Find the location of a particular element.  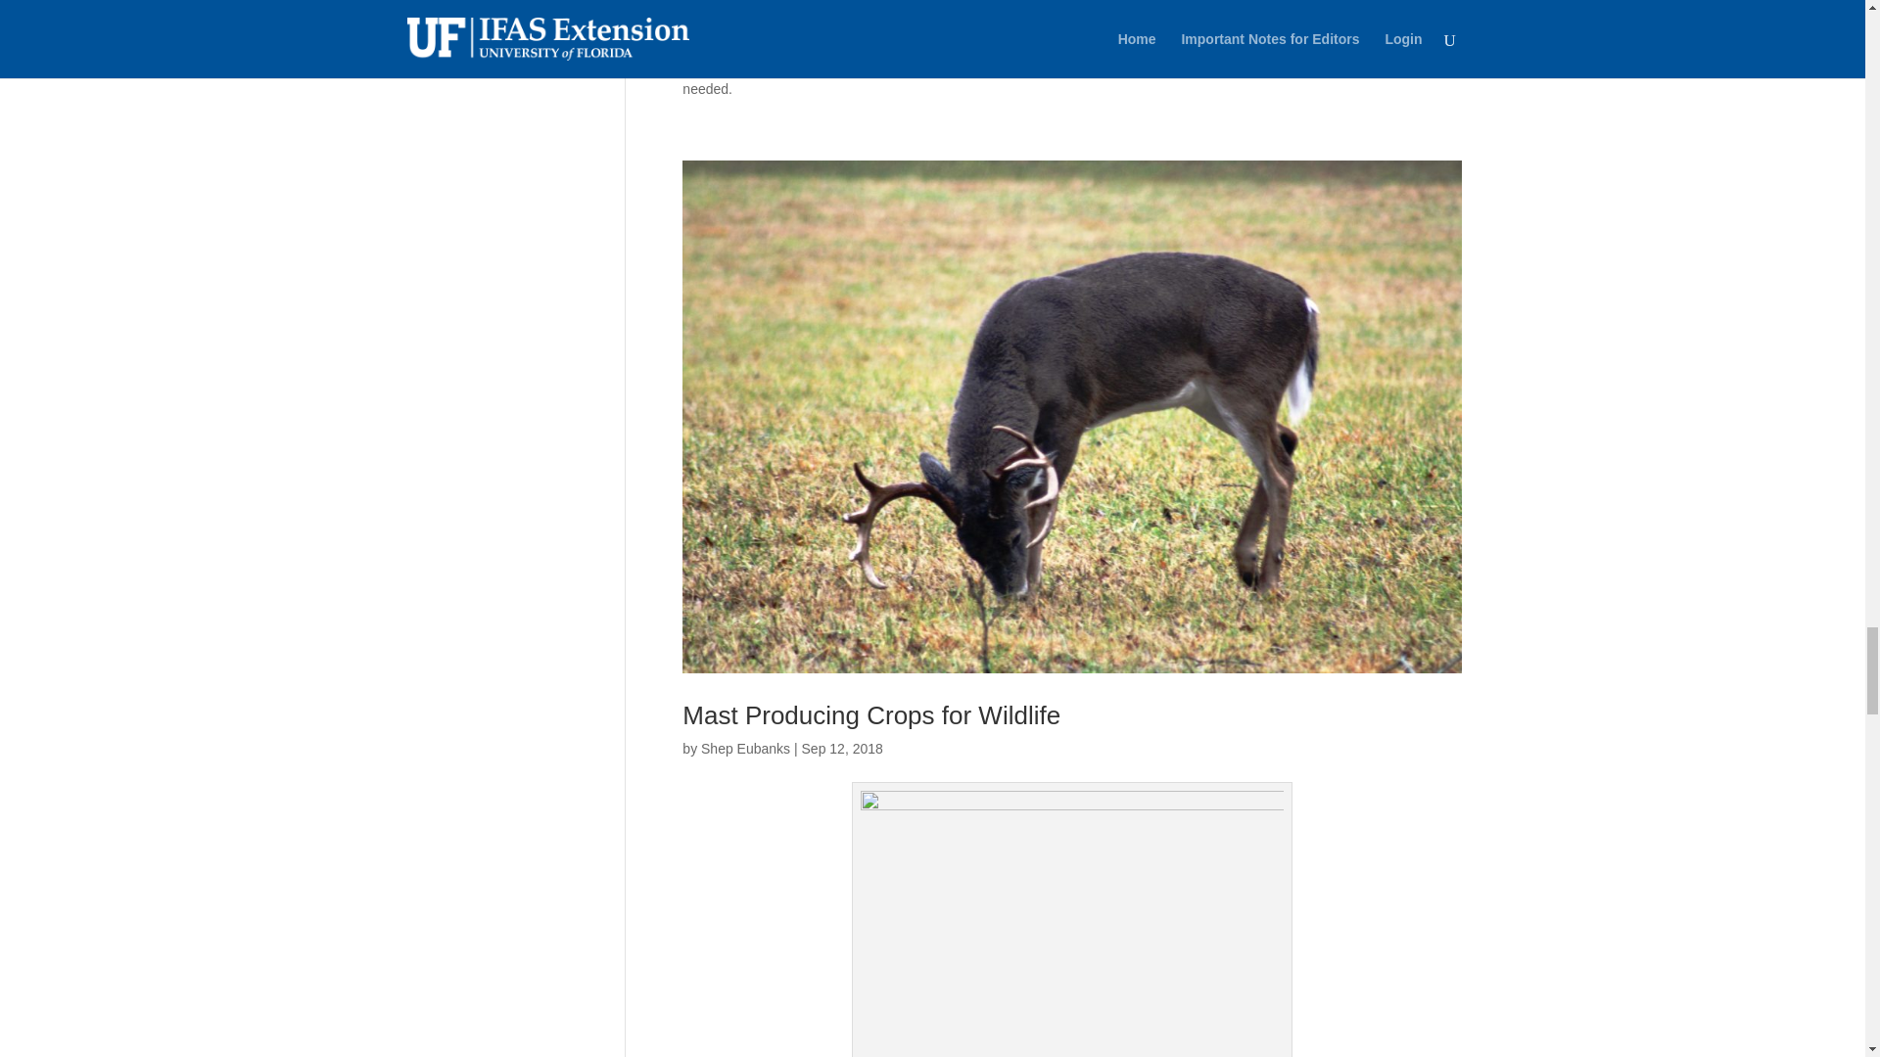

local Extension Agent is located at coordinates (1116, 67).